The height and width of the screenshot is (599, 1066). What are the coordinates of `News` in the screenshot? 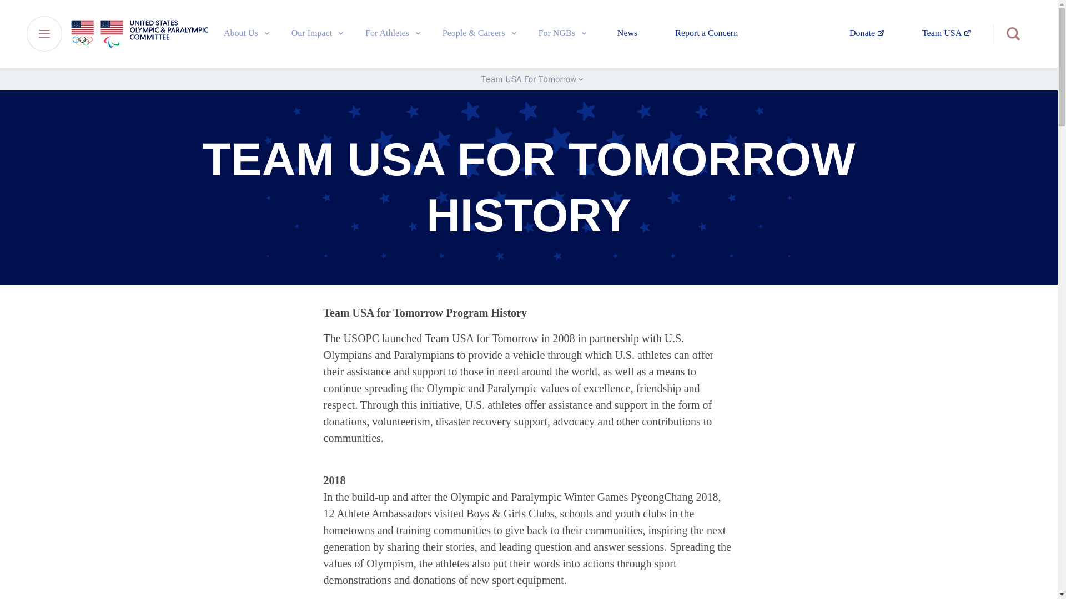 It's located at (706, 33).